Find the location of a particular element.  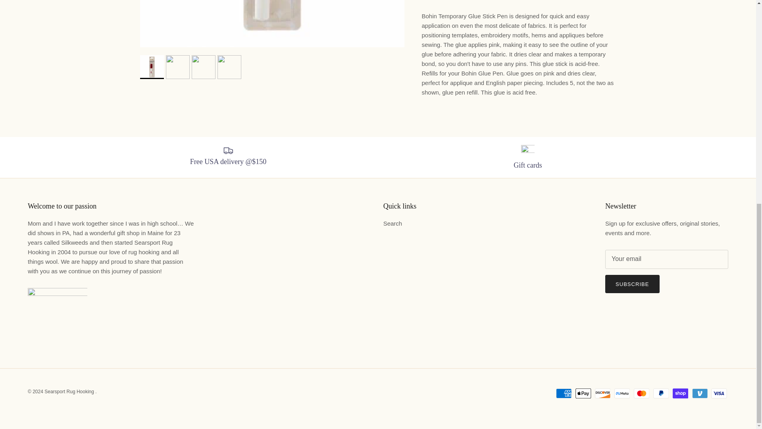

Shop Pay is located at coordinates (680, 393).